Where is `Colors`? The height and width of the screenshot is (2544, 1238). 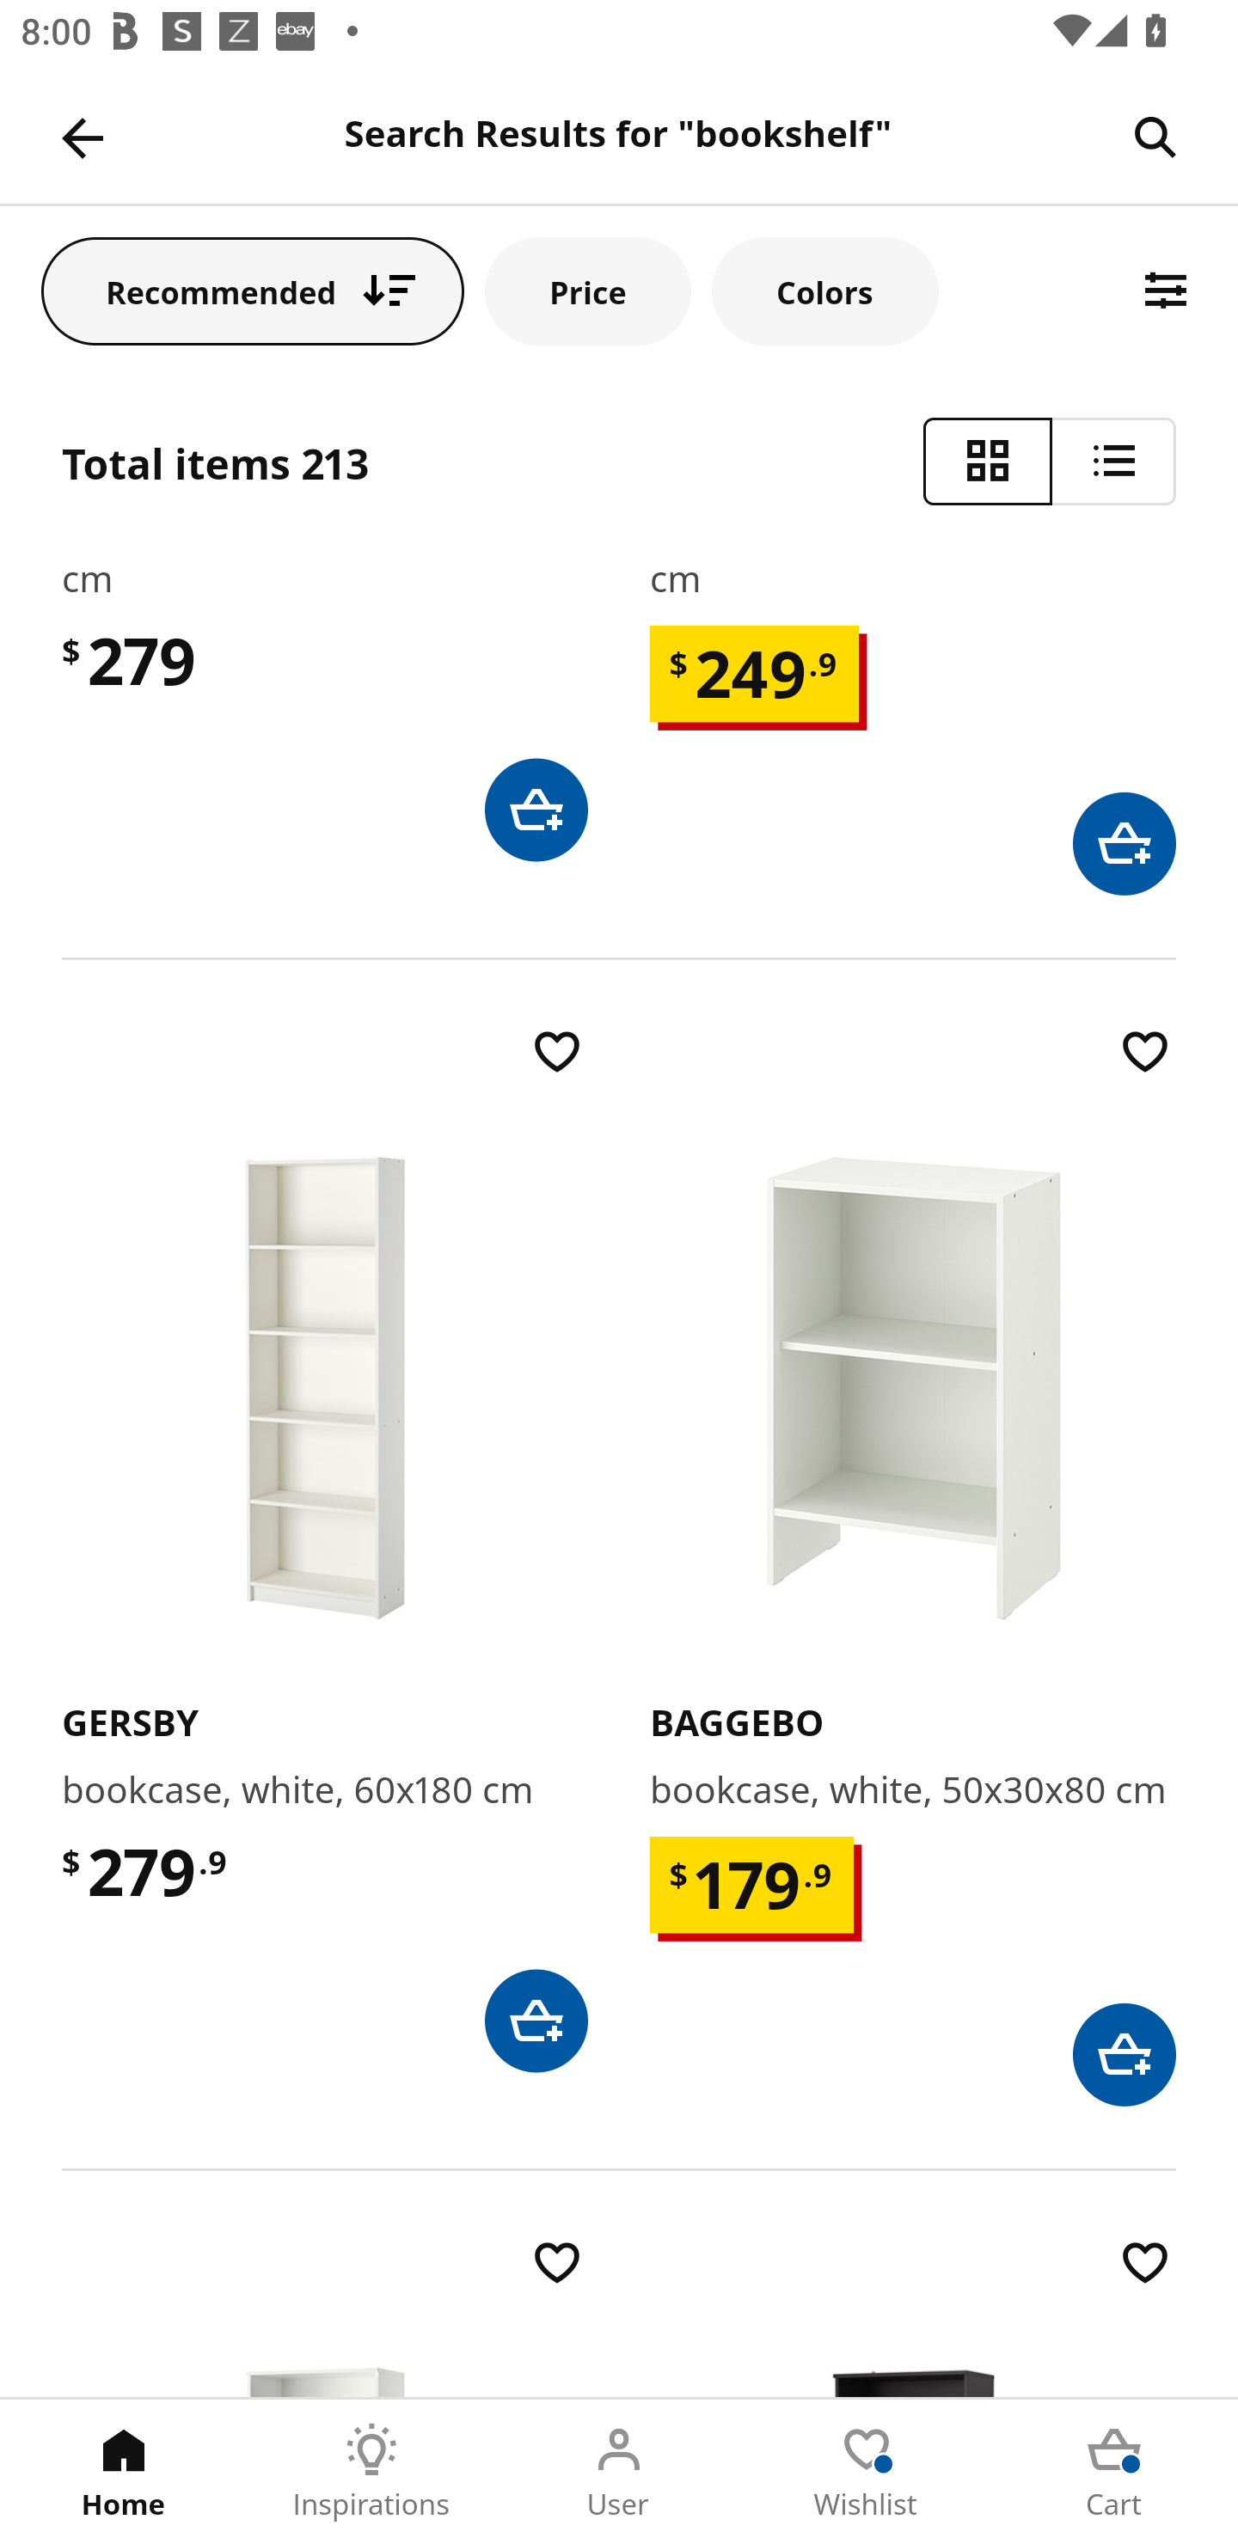 Colors is located at coordinates (824, 290).